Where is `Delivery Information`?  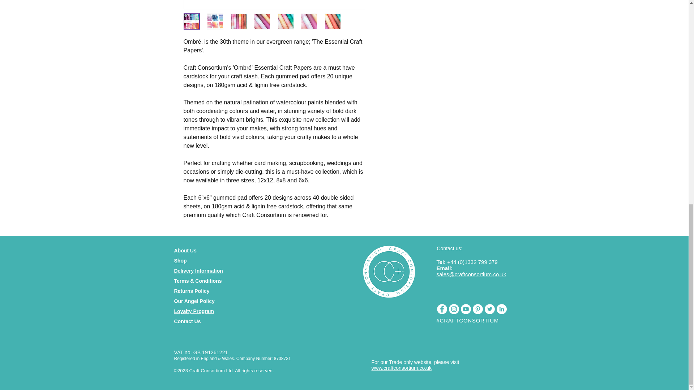
Delivery Information is located at coordinates (198, 271).